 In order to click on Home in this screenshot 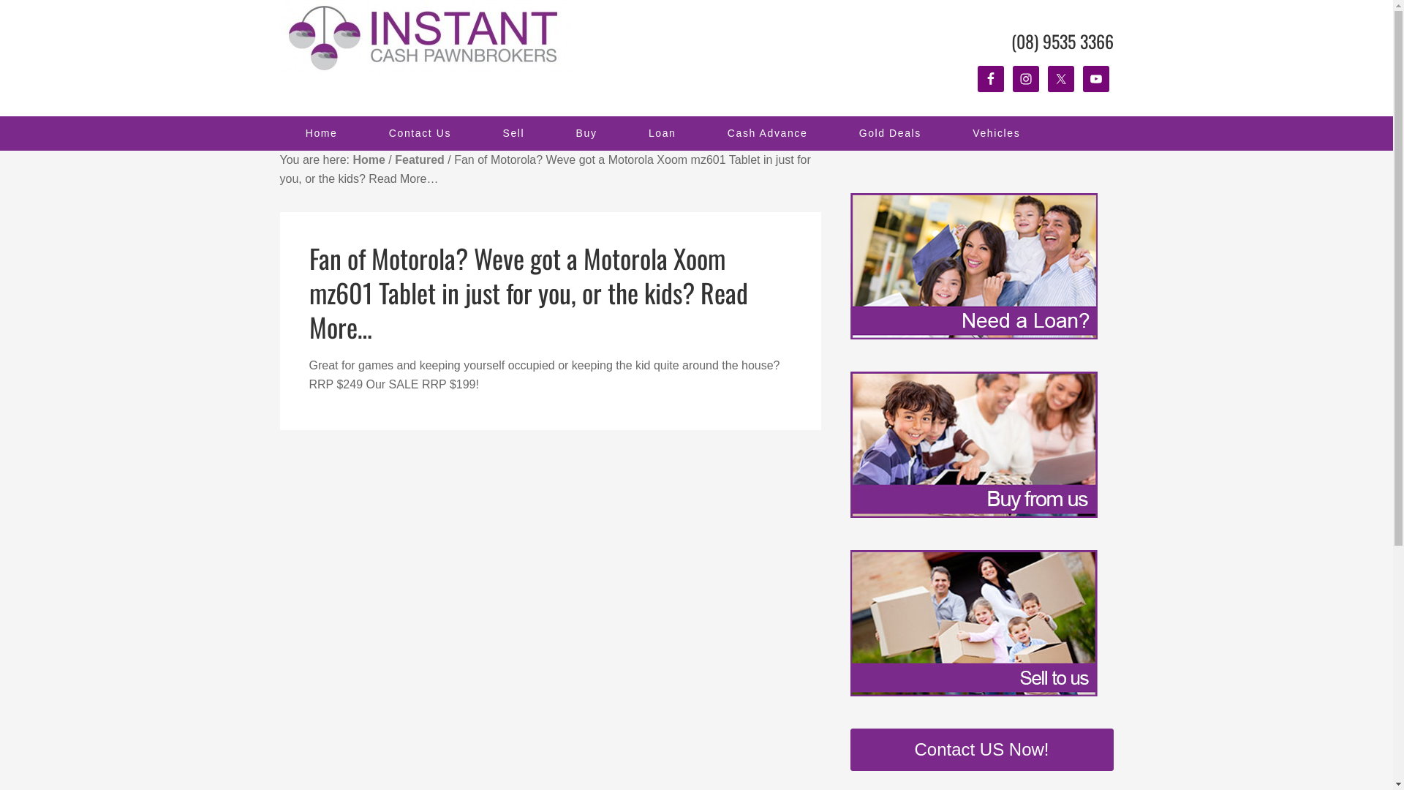, I will do `click(369, 159)`.